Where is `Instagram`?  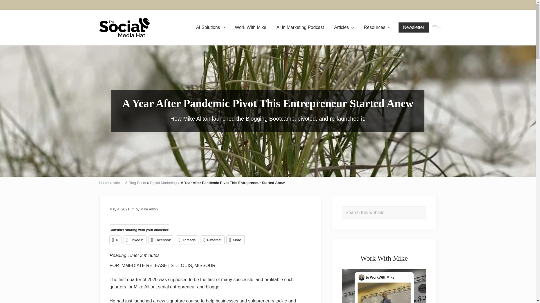
Instagram is located at coordinates (363, 5).